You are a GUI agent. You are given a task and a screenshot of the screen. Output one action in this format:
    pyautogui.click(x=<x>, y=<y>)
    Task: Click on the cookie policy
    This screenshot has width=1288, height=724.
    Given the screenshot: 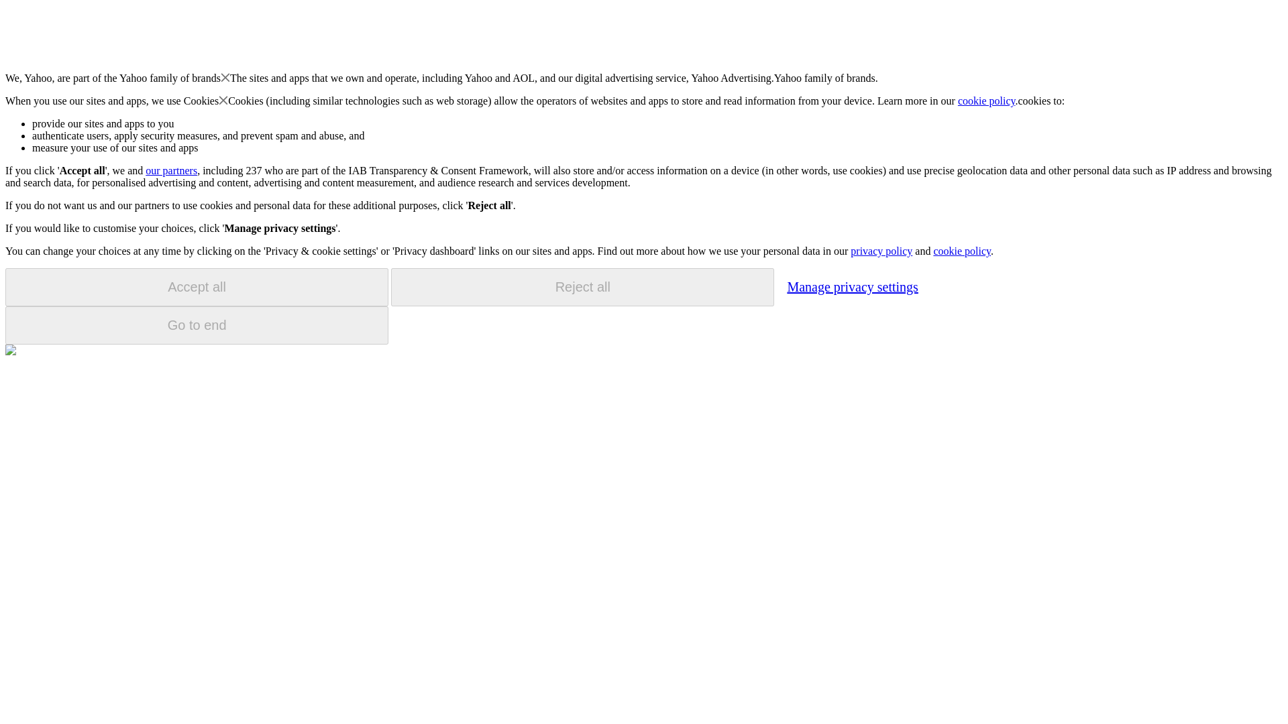 What is the action you would take?
    pyautogui.click(x=961, y=251)
    